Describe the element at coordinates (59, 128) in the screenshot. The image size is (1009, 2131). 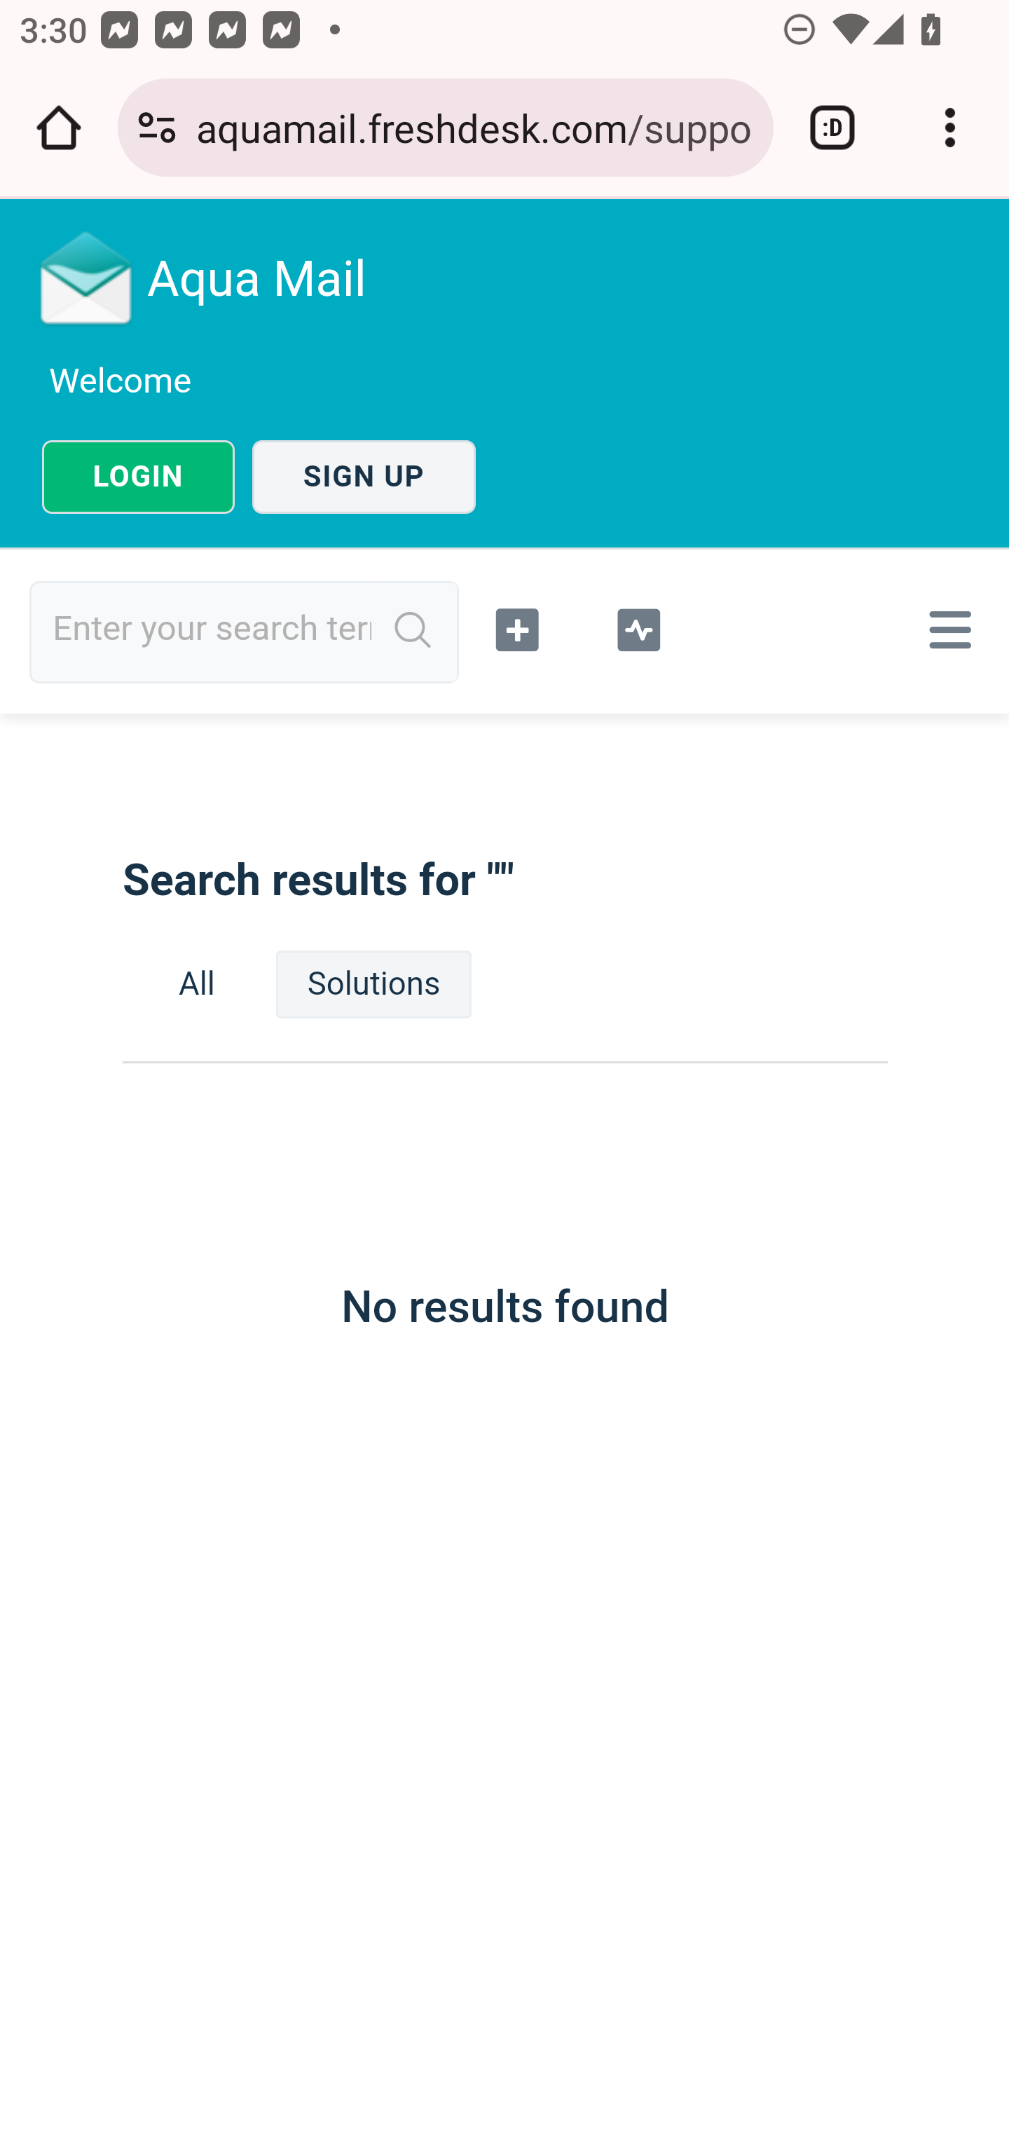
I see `Open the home page` at that location.